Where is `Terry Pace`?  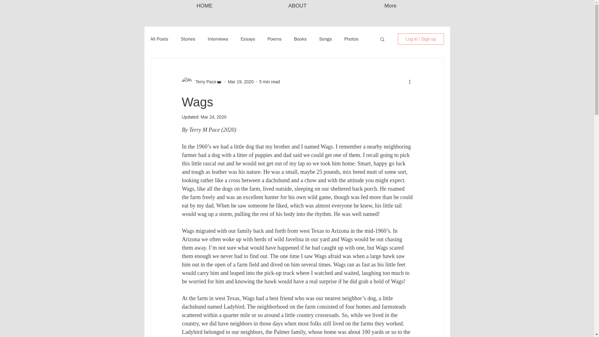 Terry Pace is located at coordinates (204, 82).